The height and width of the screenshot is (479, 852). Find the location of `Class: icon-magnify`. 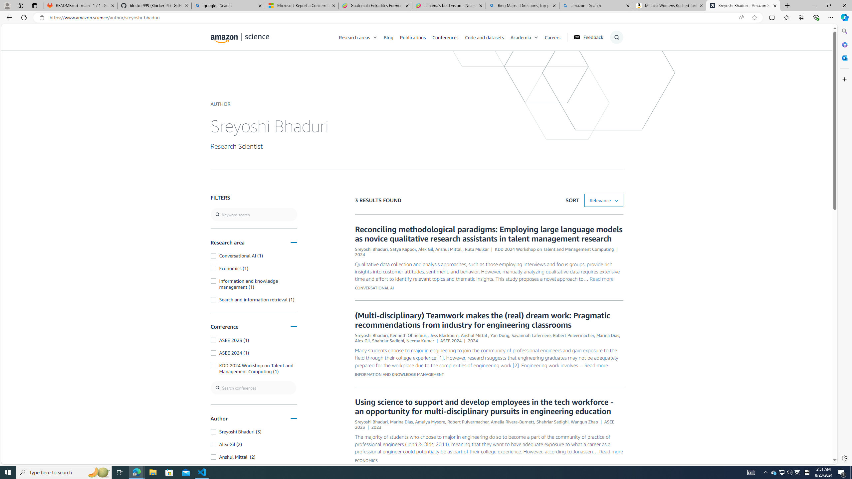

Class: icon-magnify is located at coordinates (218, 64).